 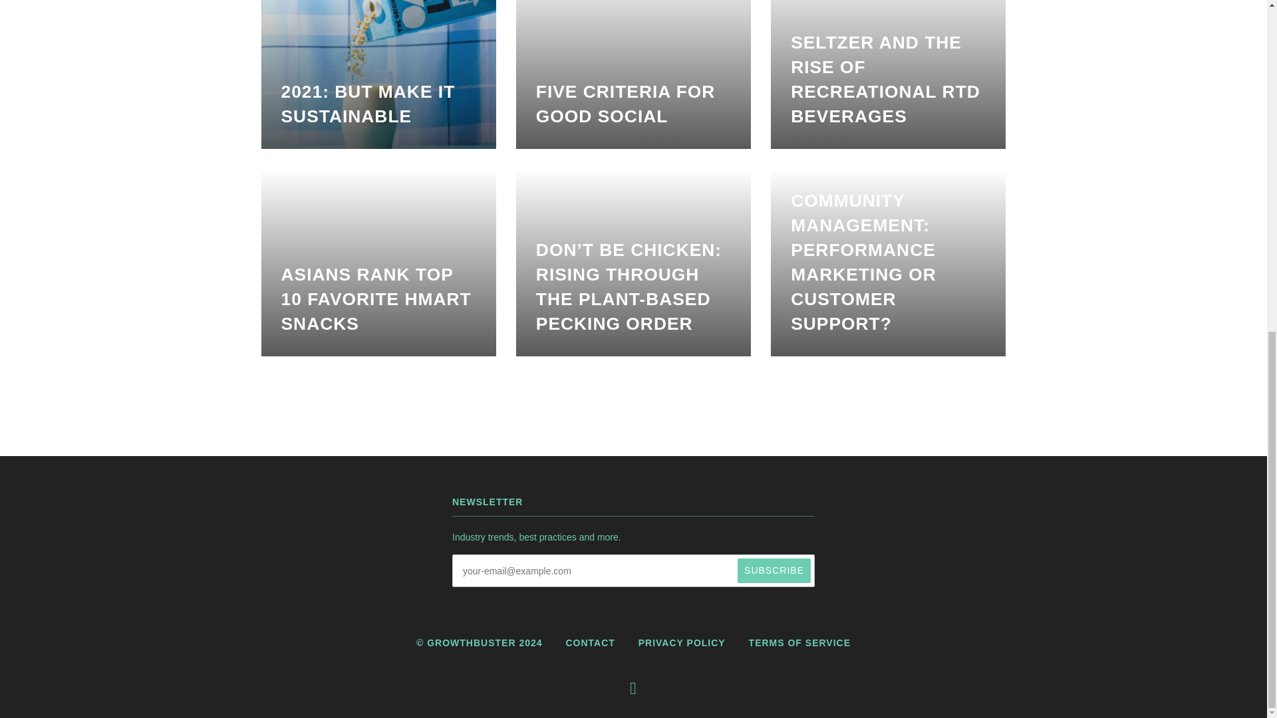 What do you see at coordinates (589, 643) in the screenshot?
I see `CONTACT` at bounding box center [589, 643].